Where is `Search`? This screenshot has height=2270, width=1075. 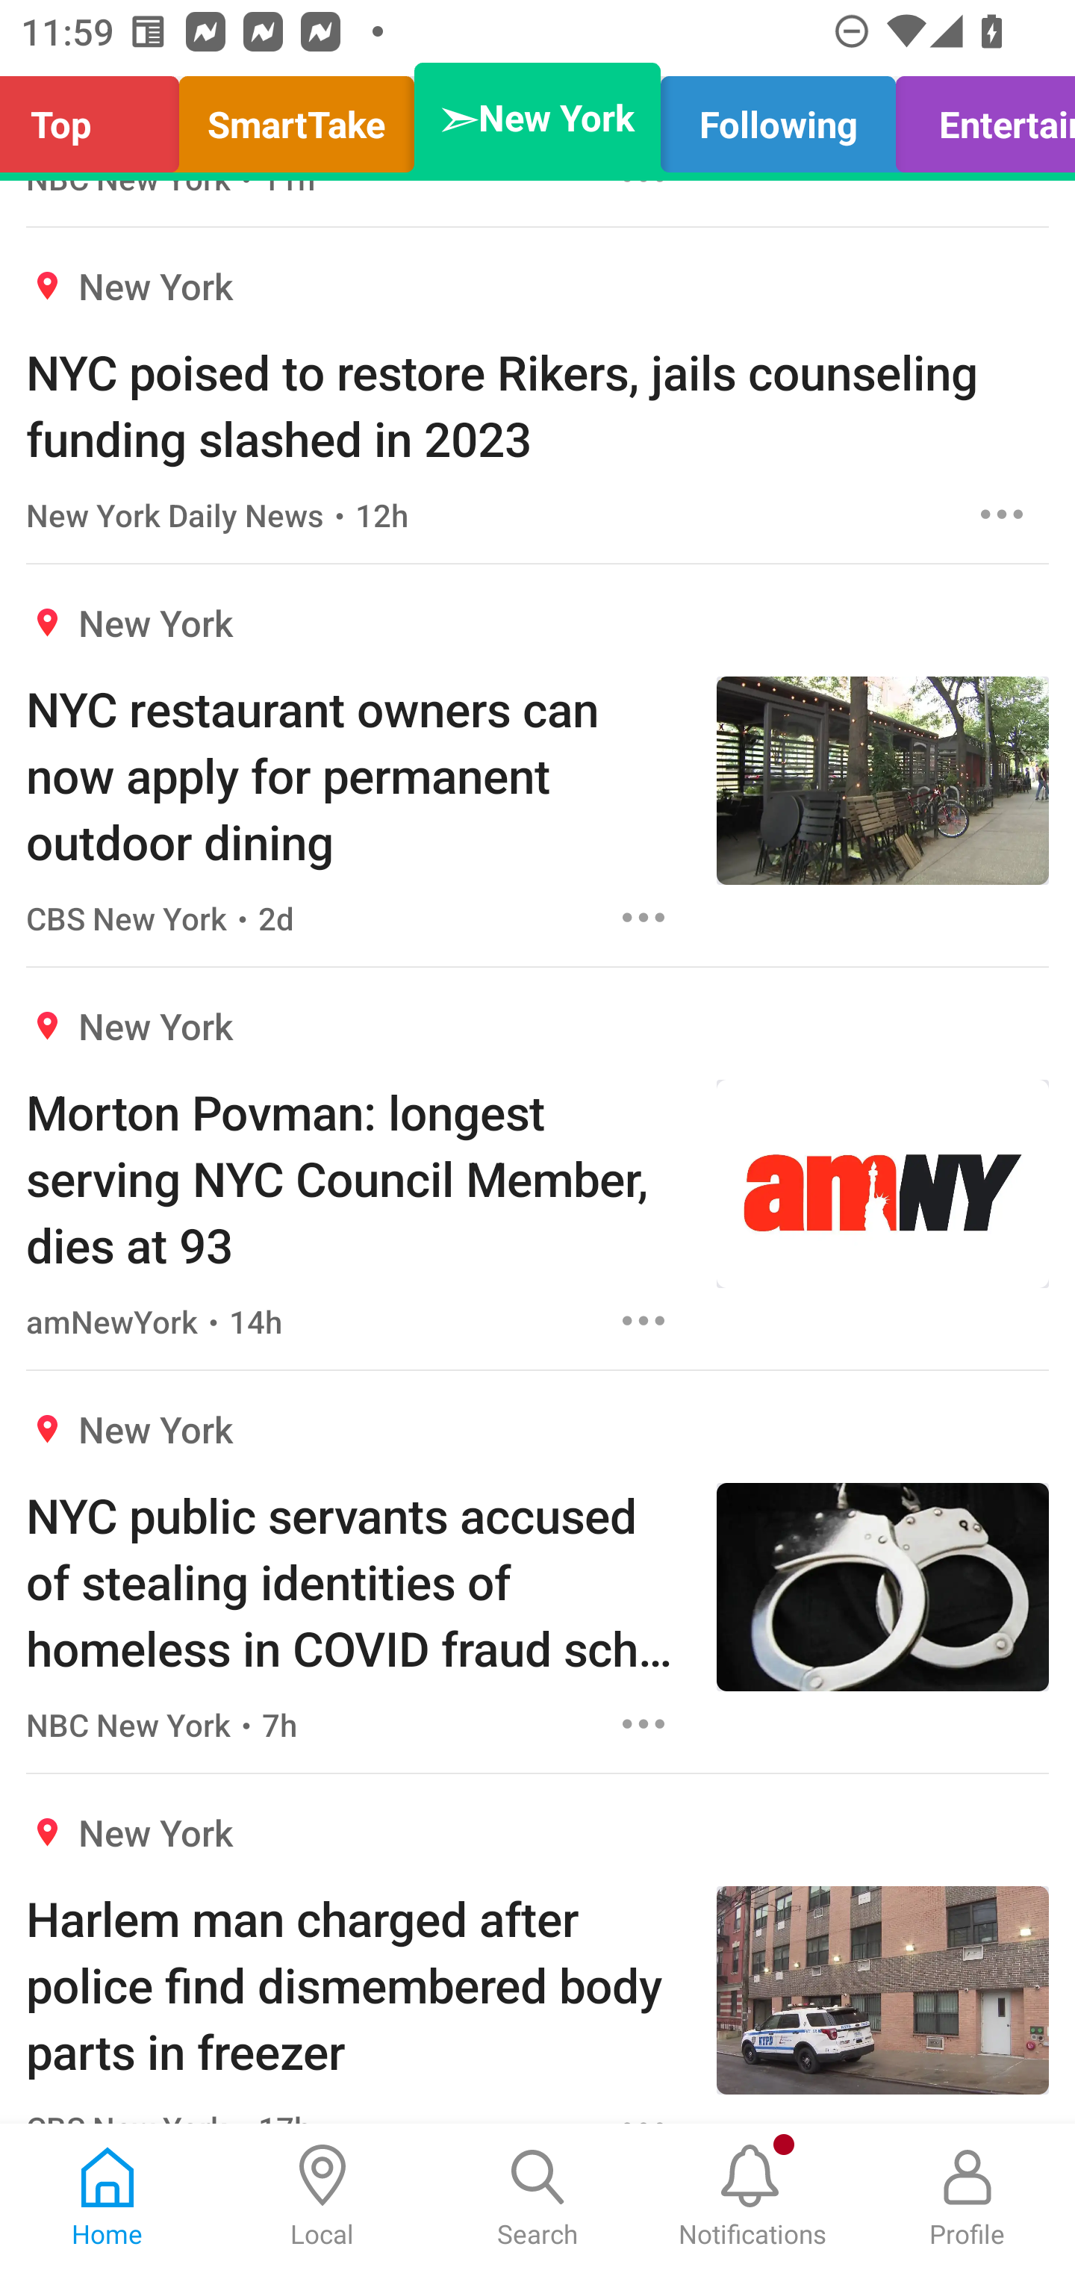 Search is located at coordinates (537, 2197).